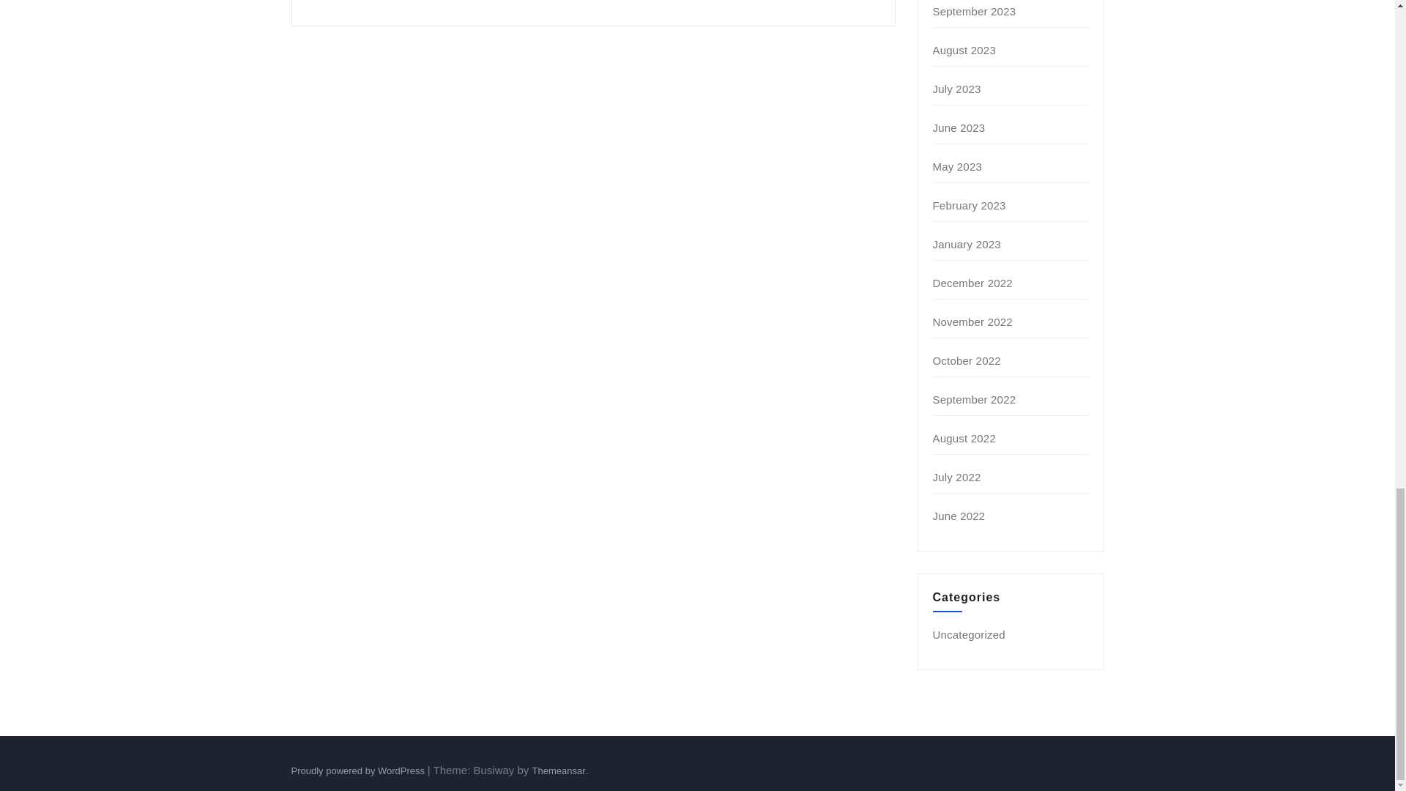  I want to click on November 2022, so click(972, 322).